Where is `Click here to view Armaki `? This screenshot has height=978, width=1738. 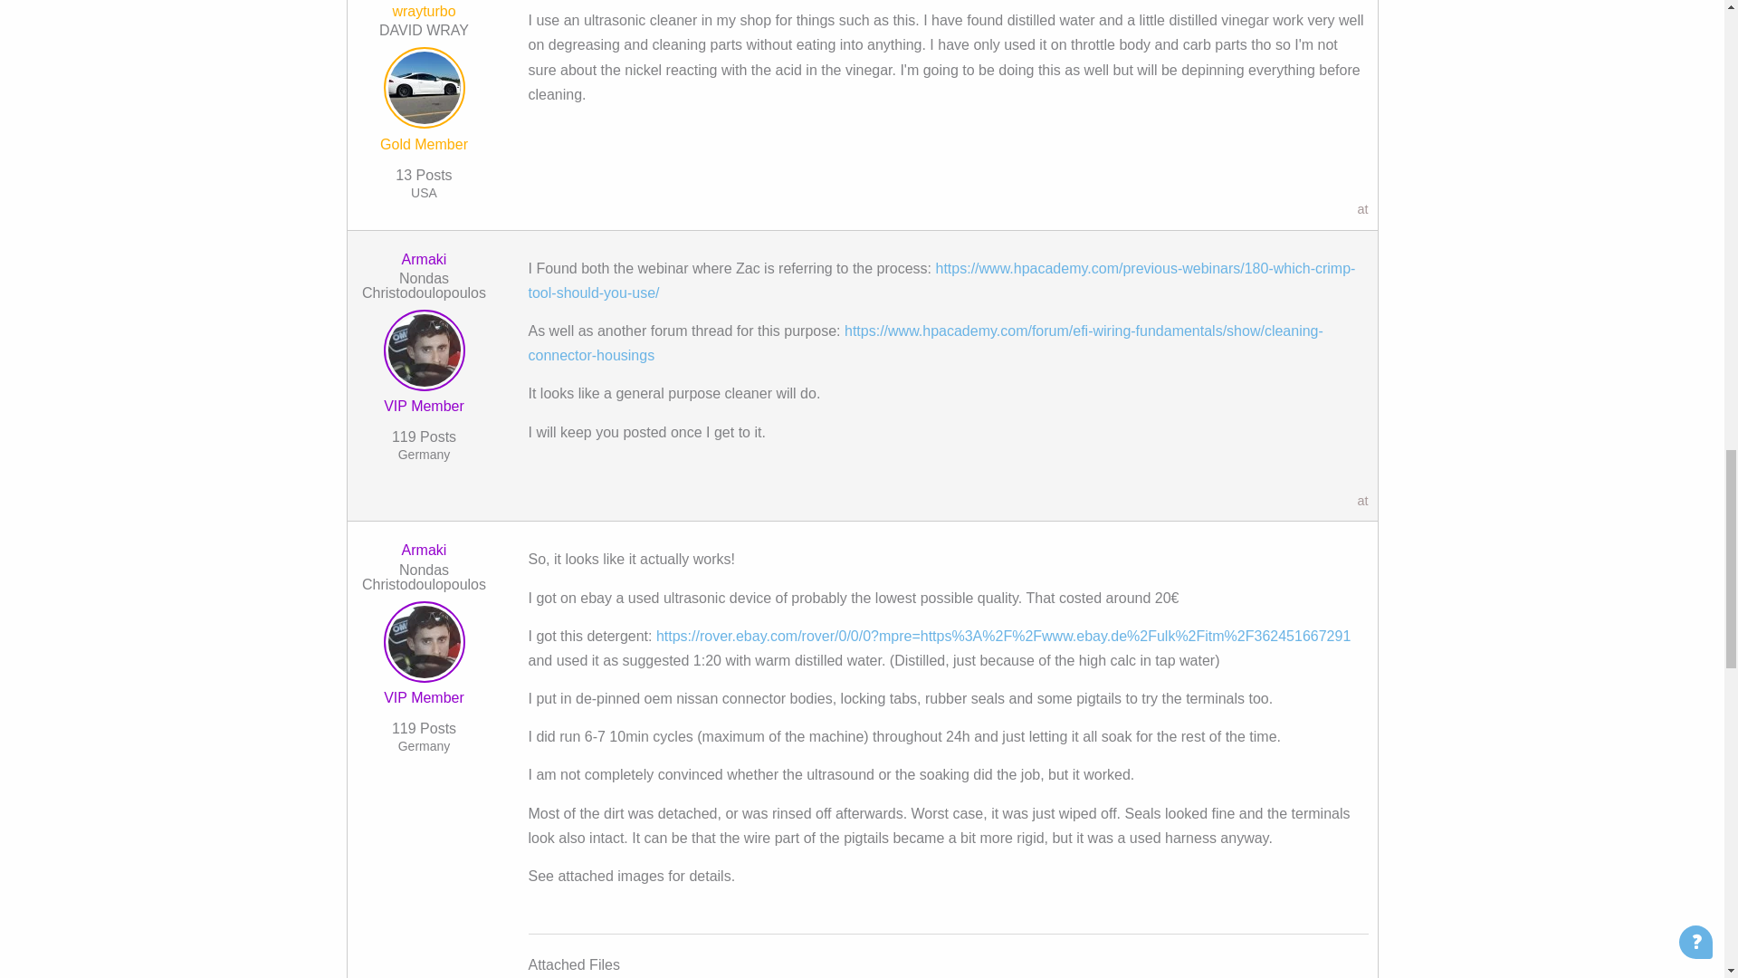
Click here to view Armaki  is located at coordinates (424, 259).